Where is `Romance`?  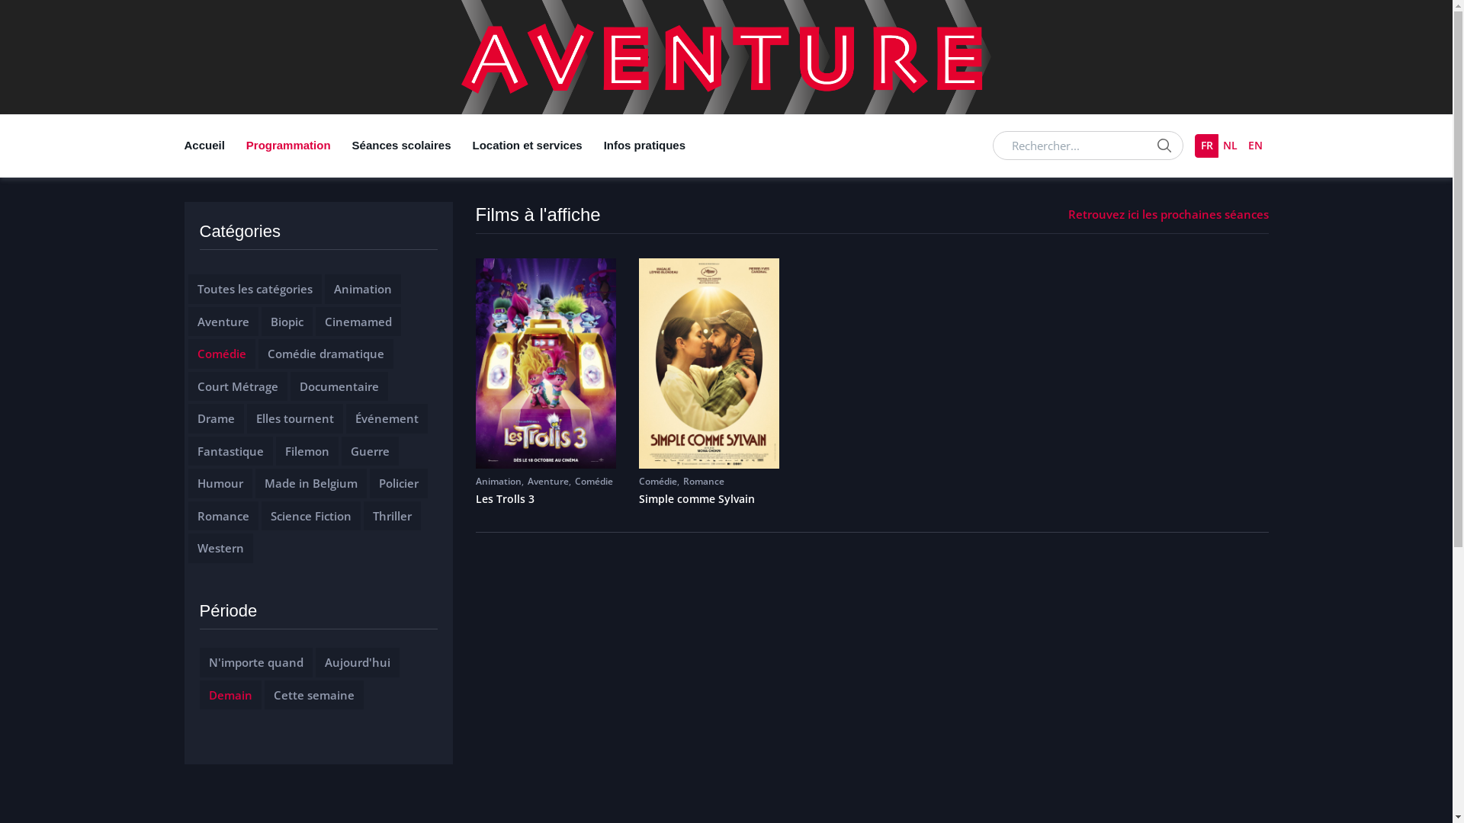
Romance is located at coordinates (704, 482).